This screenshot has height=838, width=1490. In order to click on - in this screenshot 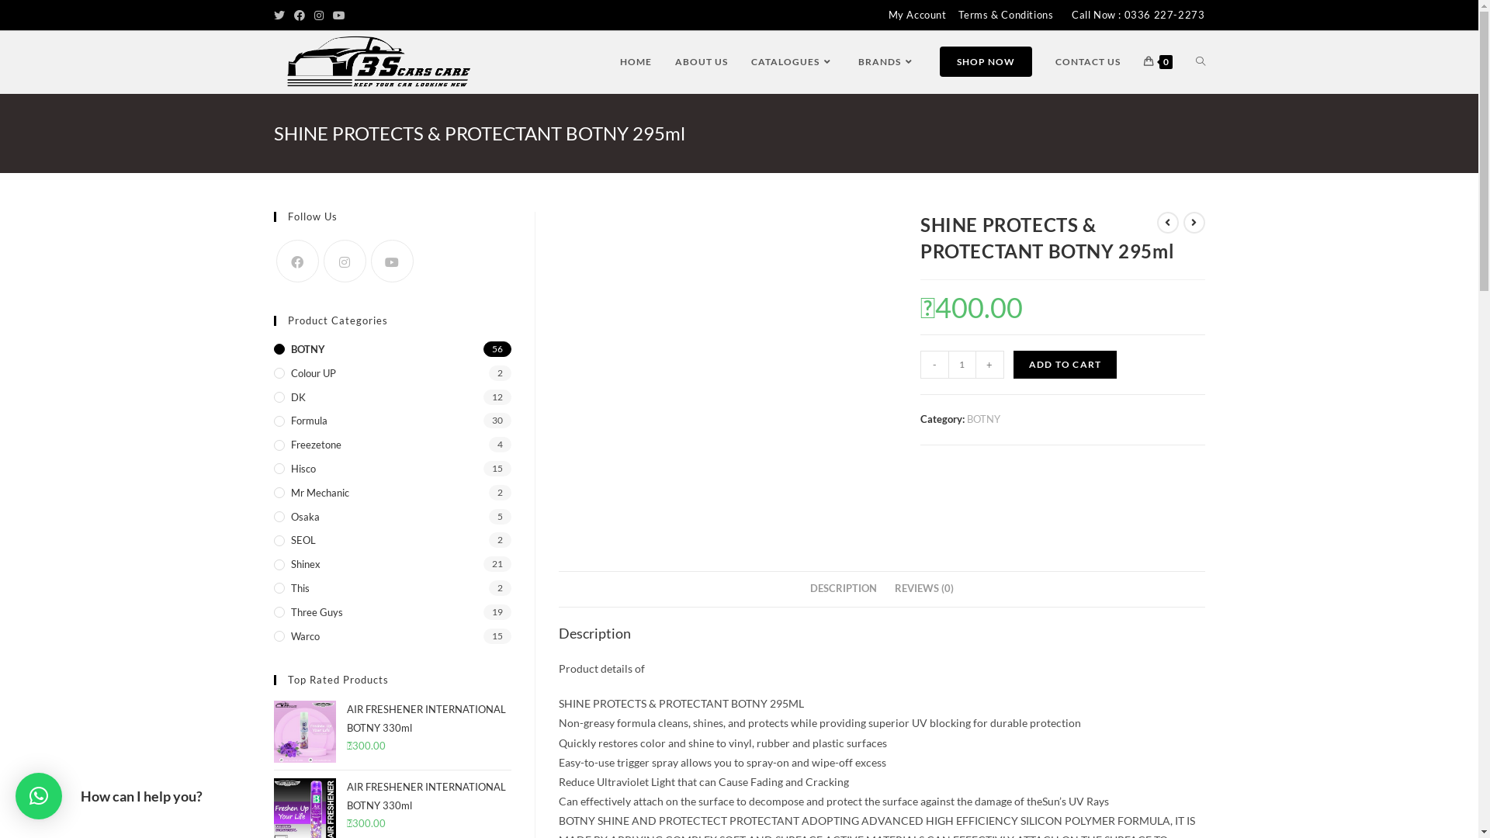, I will do `click(934, 365)`.